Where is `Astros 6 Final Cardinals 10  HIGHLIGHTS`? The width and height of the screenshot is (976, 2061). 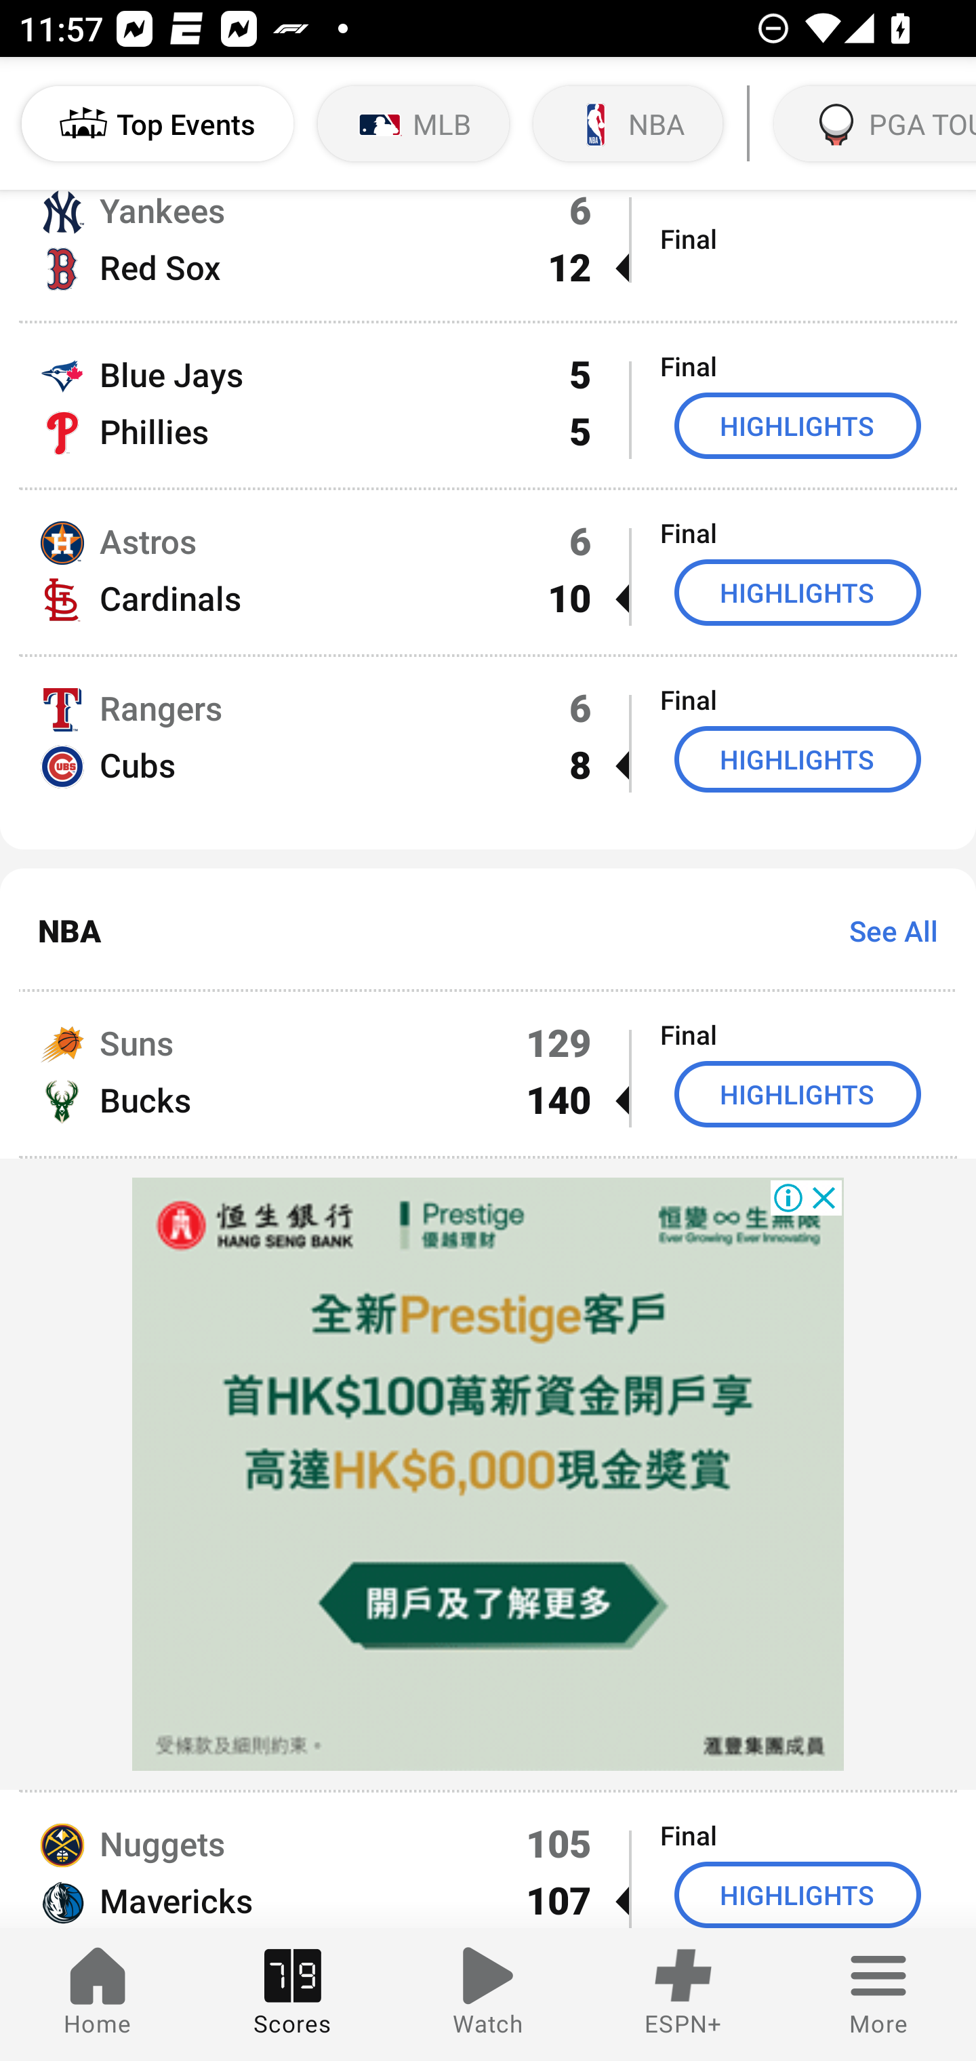
Astros 6 Final Cardinals 10  HIGHLIGHTS is located at coordinates (488, 572).